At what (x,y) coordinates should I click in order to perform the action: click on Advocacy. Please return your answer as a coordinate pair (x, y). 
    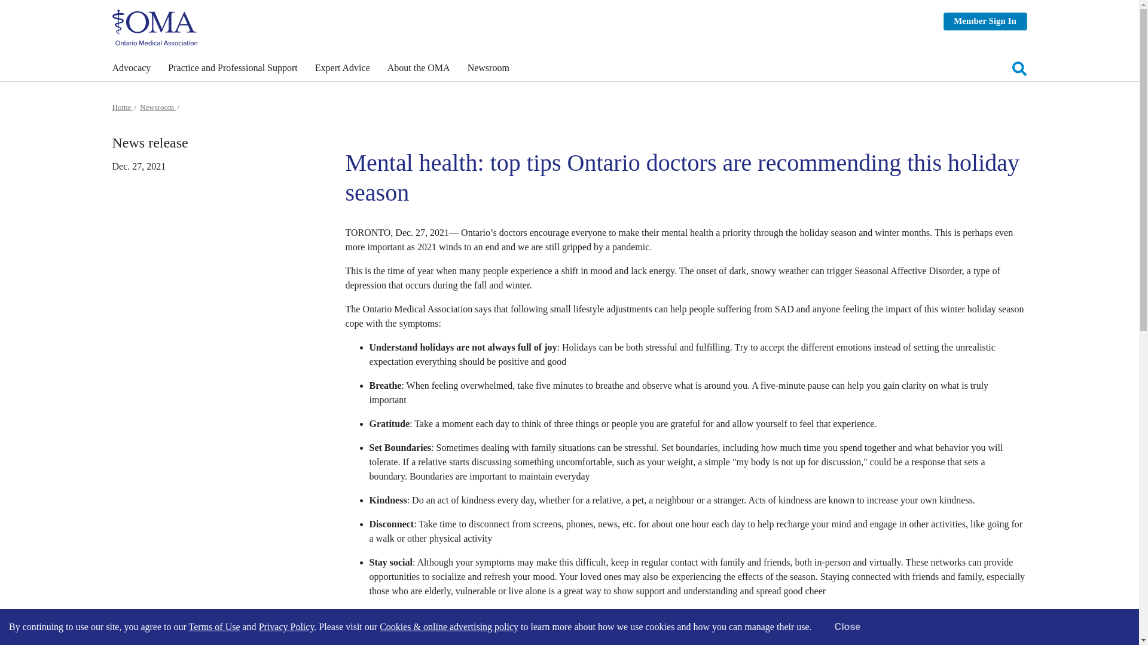
    Looking at the image, I should click on (132, 69).